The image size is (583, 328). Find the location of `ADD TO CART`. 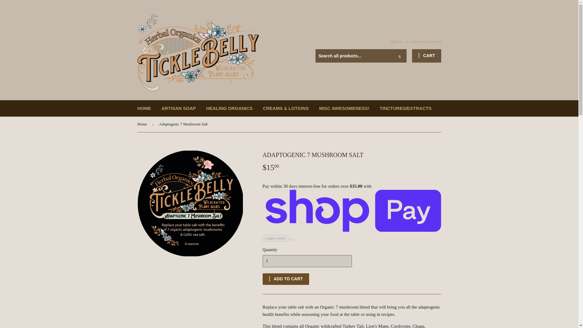

ADD TO CART is located at coordinates (285, 279).